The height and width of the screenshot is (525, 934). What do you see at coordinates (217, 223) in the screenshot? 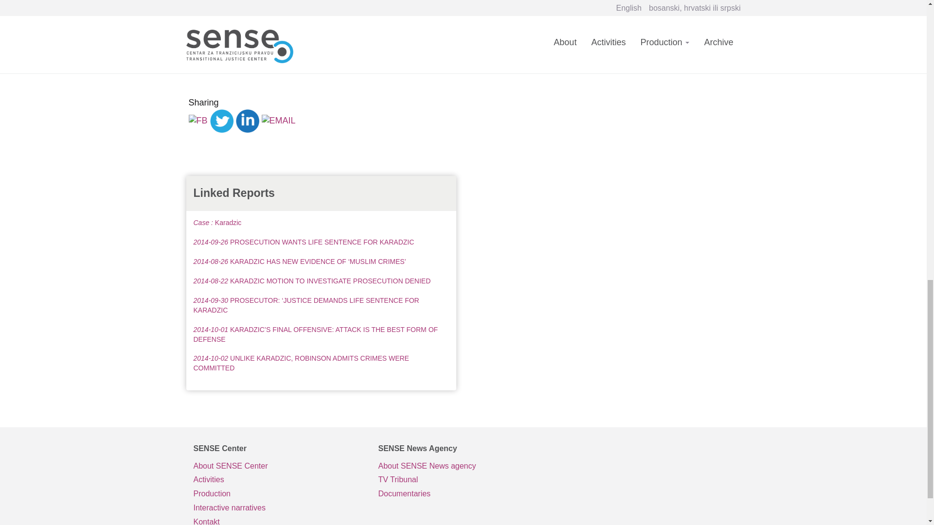
I see `Case : Karadzic` at bounding box center [217, 223].